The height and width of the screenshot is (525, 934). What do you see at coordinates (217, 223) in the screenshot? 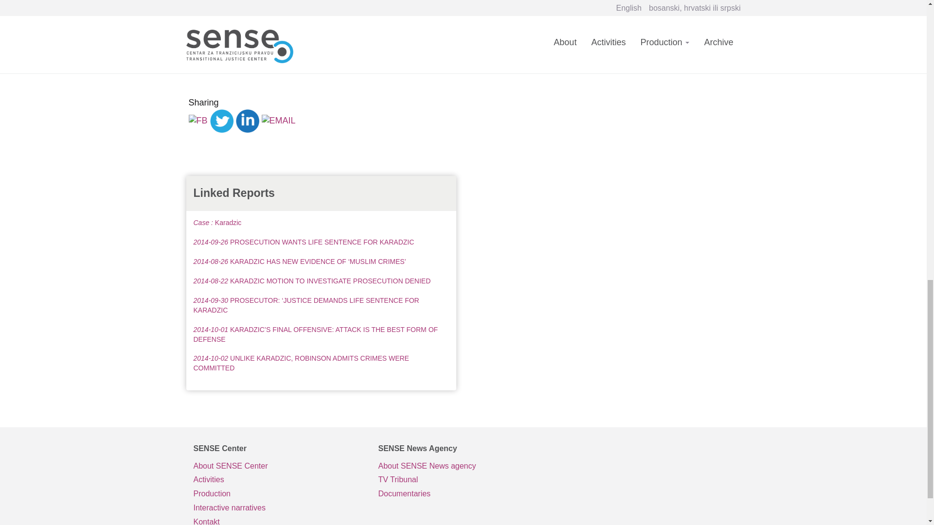
I see `Case : Karadzic` at bounding box center [217, 223].